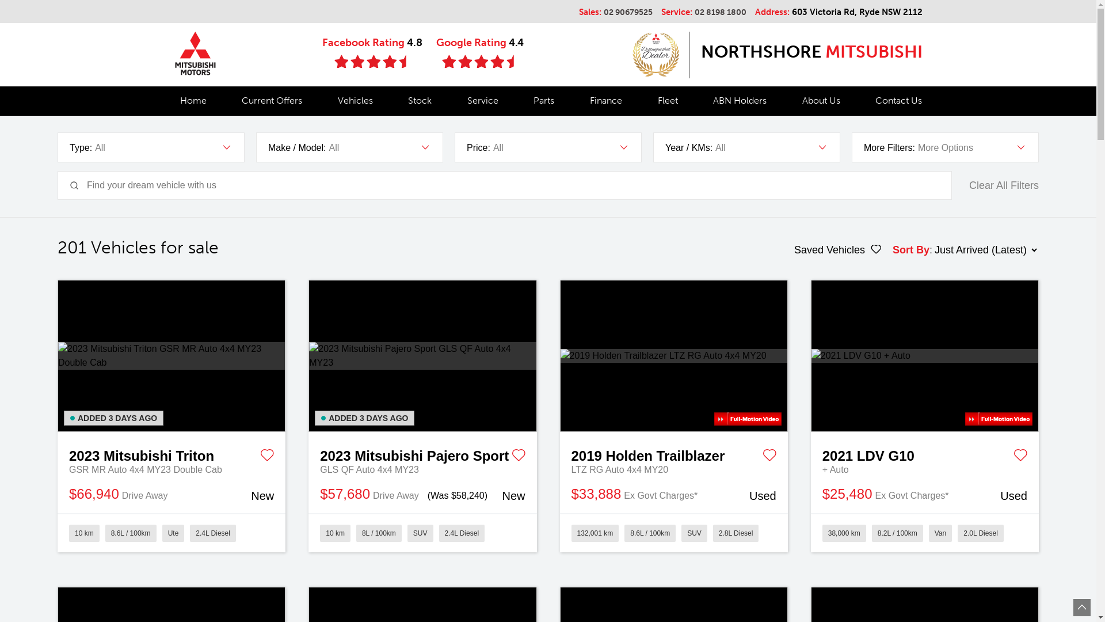 This screenshot has width=1105, height=622. Describe the element at coordinates (172, 495) in the screenshot. I see `$66,940
Drive Away
New` at that location.